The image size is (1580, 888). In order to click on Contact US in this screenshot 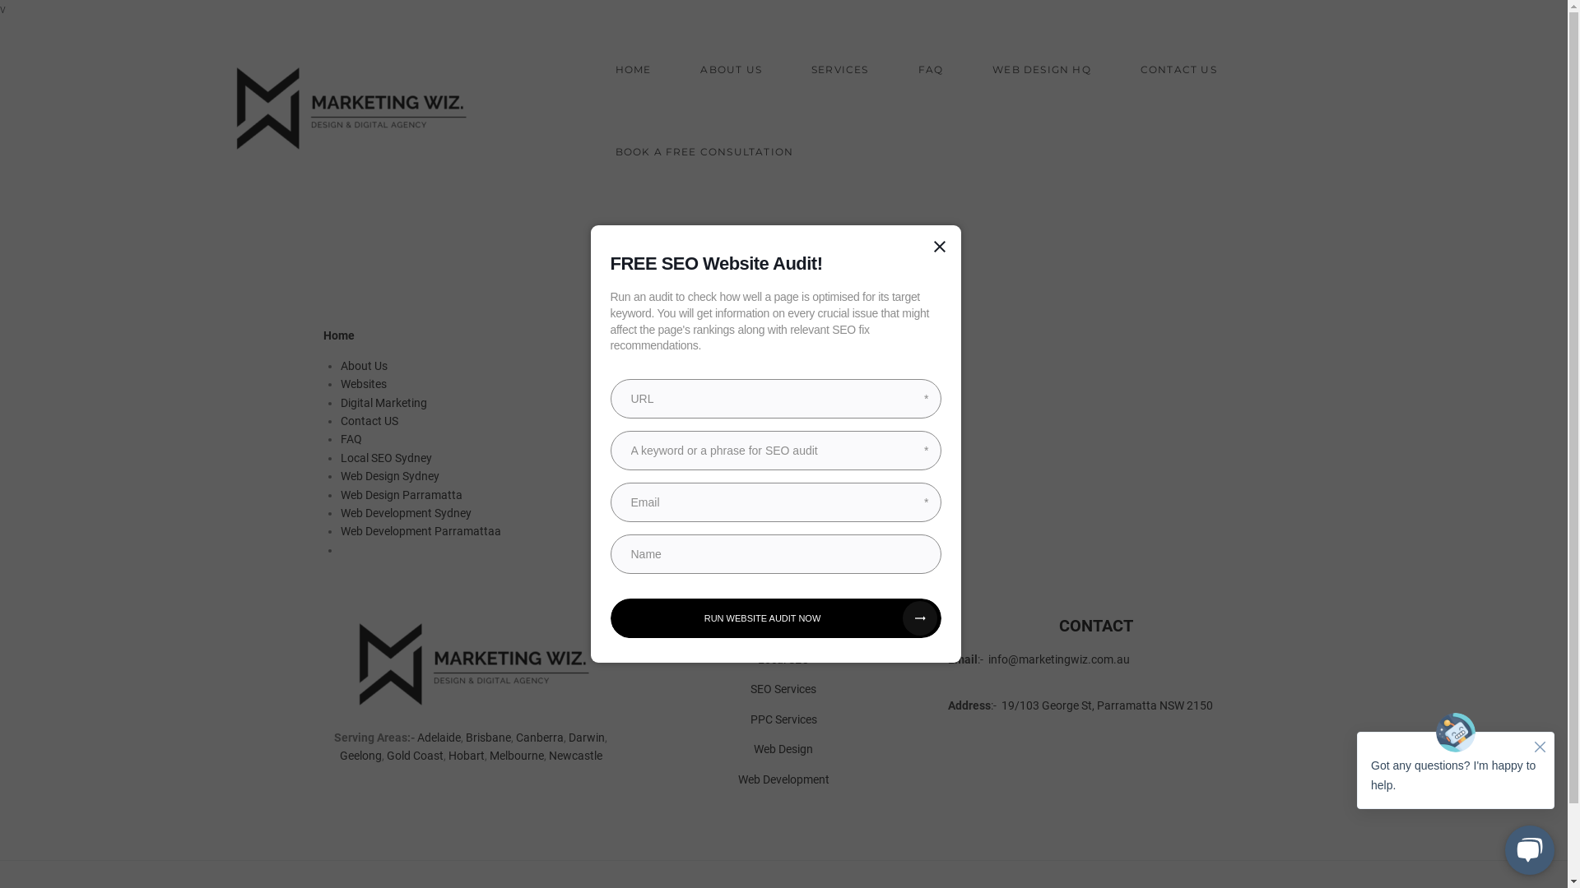, I will do `click(369, 421)`.